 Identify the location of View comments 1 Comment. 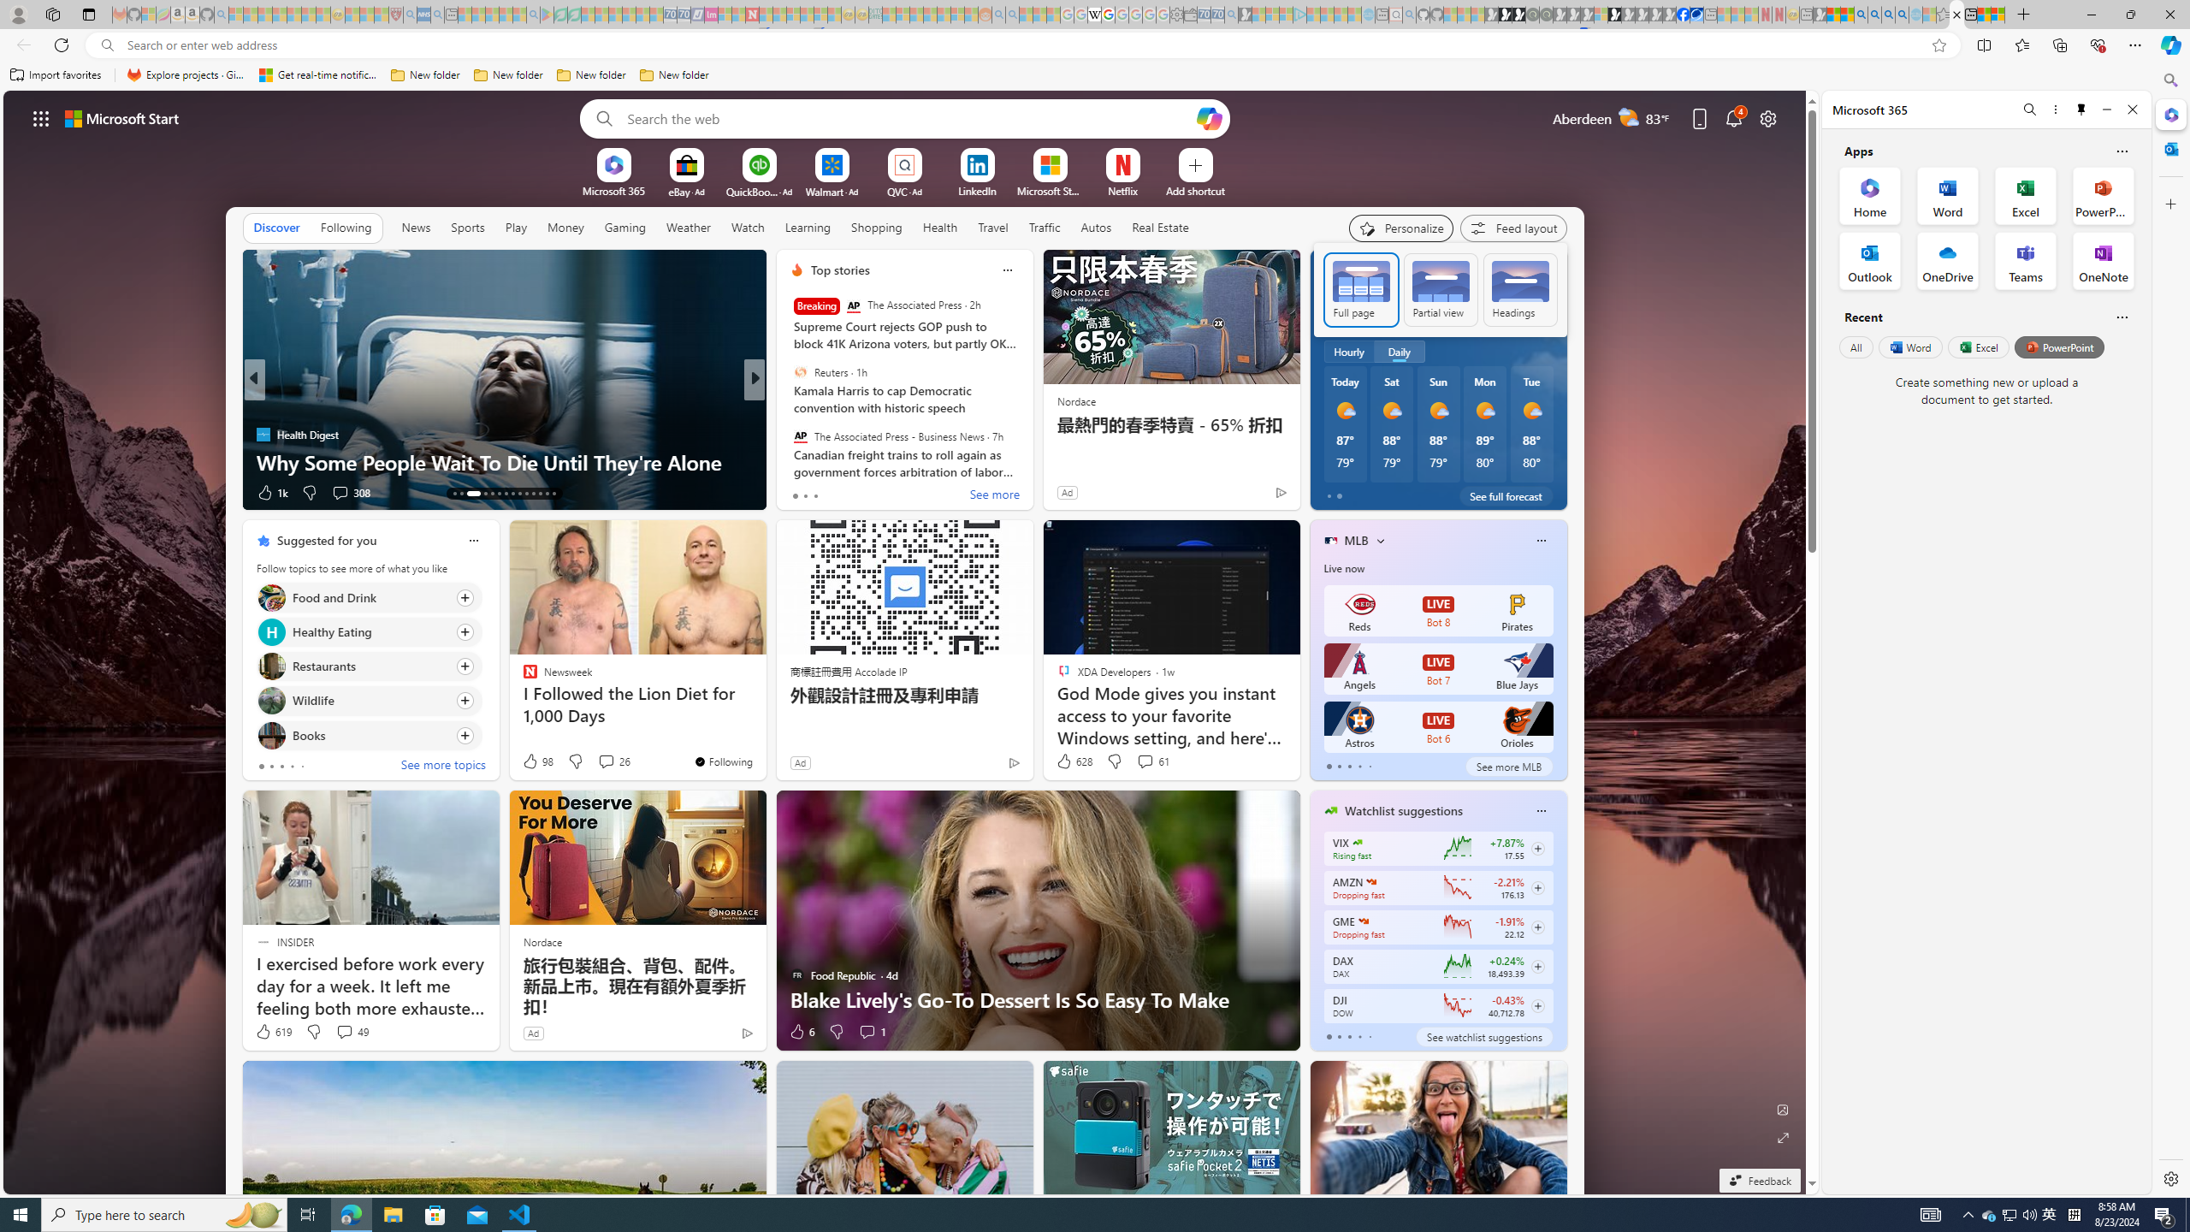
(873, 1032).